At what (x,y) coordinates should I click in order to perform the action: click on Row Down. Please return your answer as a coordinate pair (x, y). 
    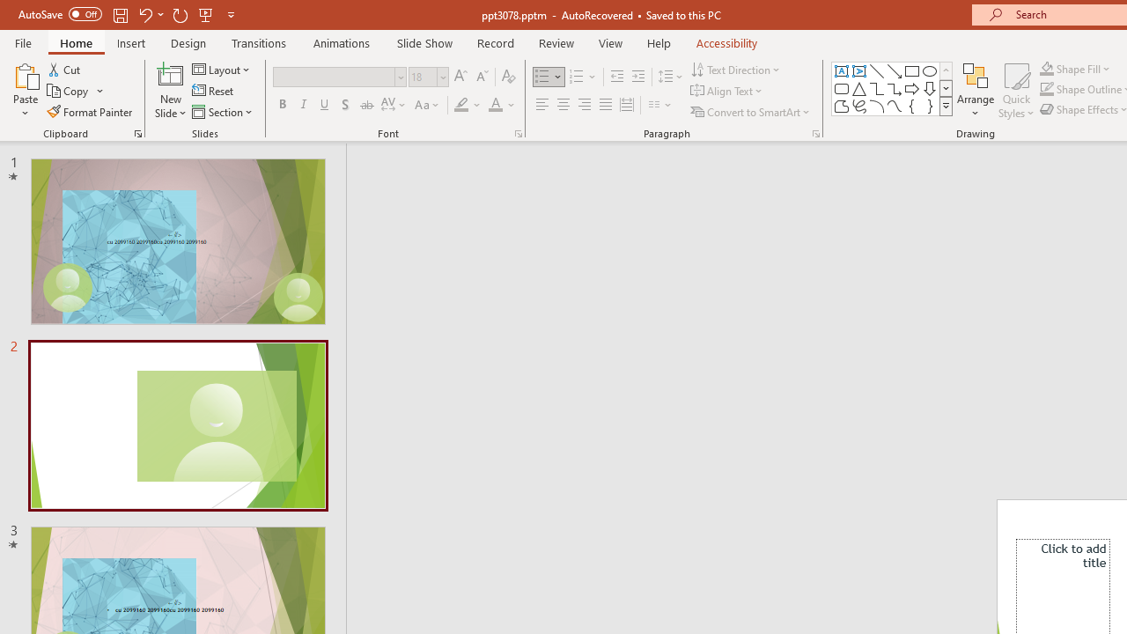
    Looking at the image, I should click on (946, 88).